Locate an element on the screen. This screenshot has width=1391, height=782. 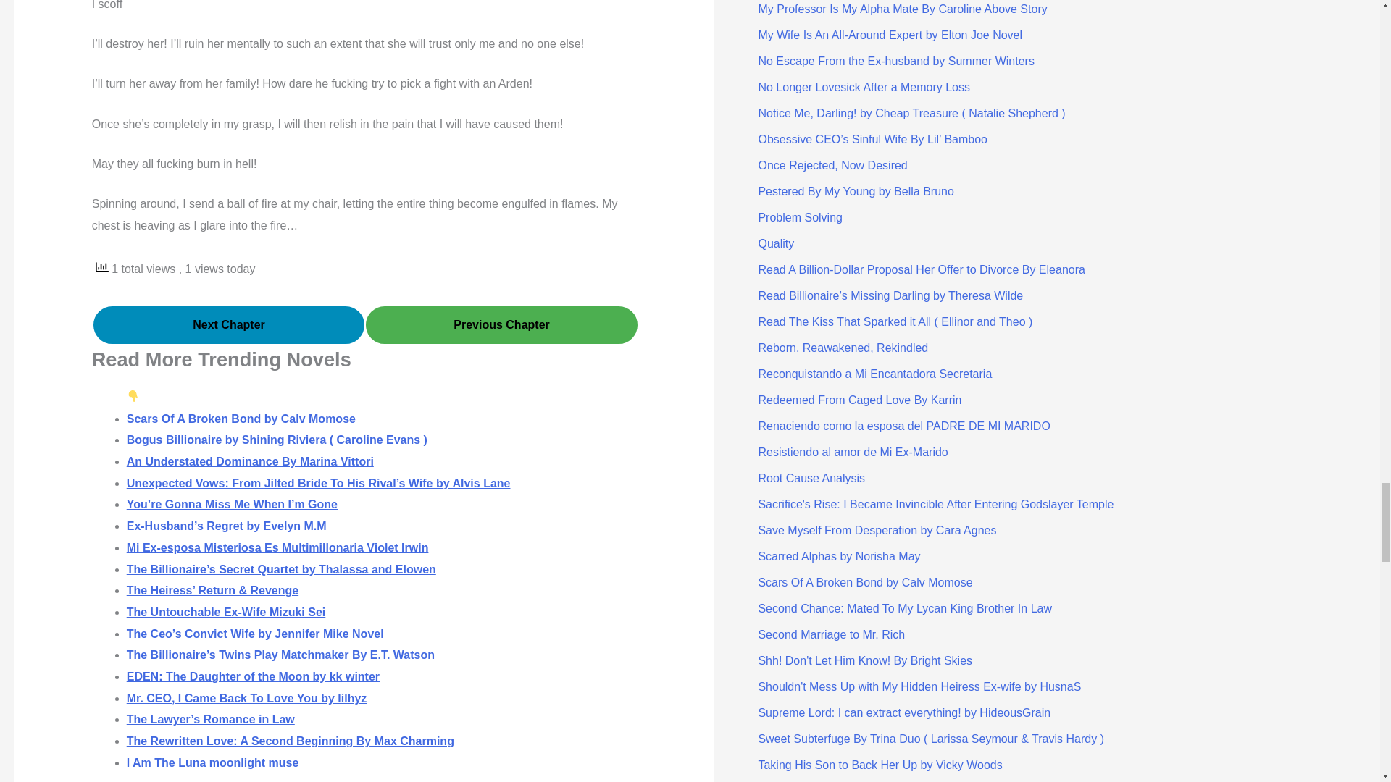
Previous Chapter is located at coordinates (501, 325).